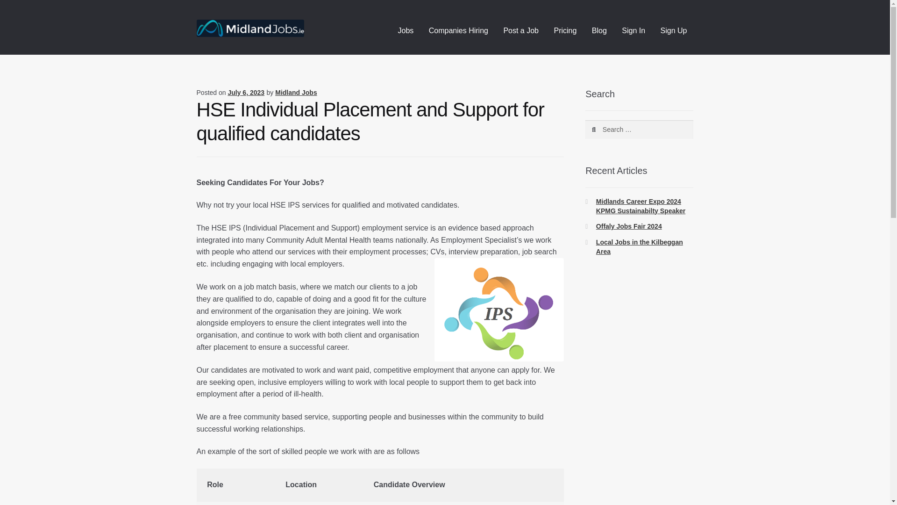 This screenshot has width=897, height=505. What do you see at coordinates (629, 226) in the screenshot?
I see `Offaly Jobs Fair 2024` at bounding box center [629, 226].